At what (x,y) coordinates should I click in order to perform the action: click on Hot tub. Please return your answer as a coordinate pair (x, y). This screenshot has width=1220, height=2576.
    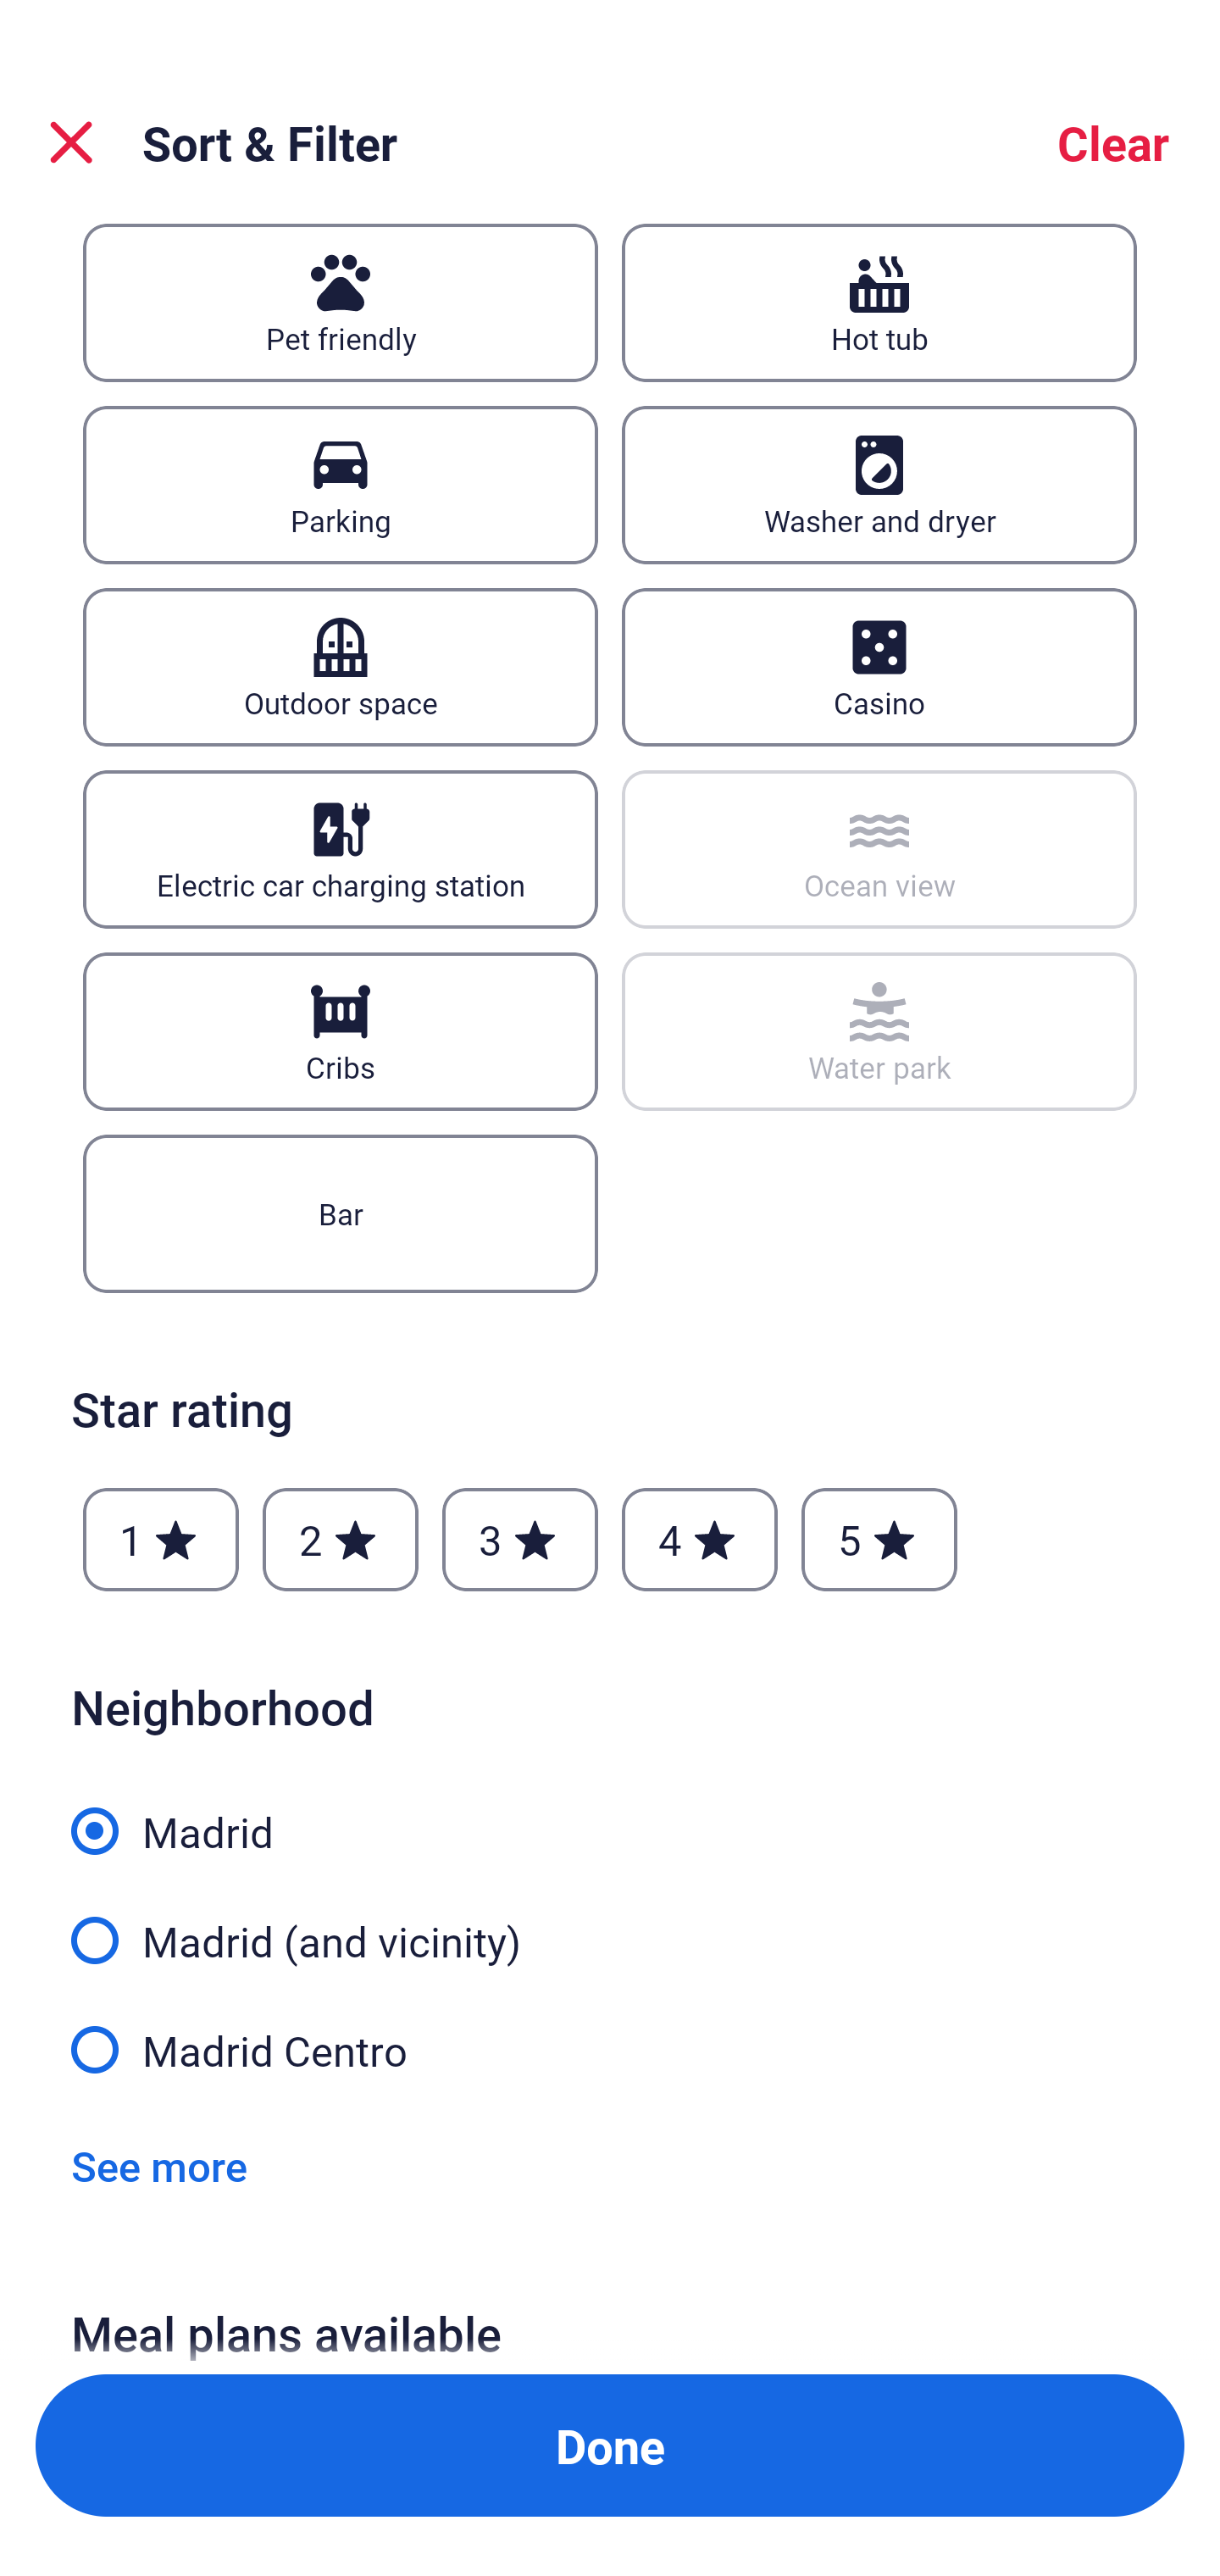
    Looking at the image, I should click on (879, 302).